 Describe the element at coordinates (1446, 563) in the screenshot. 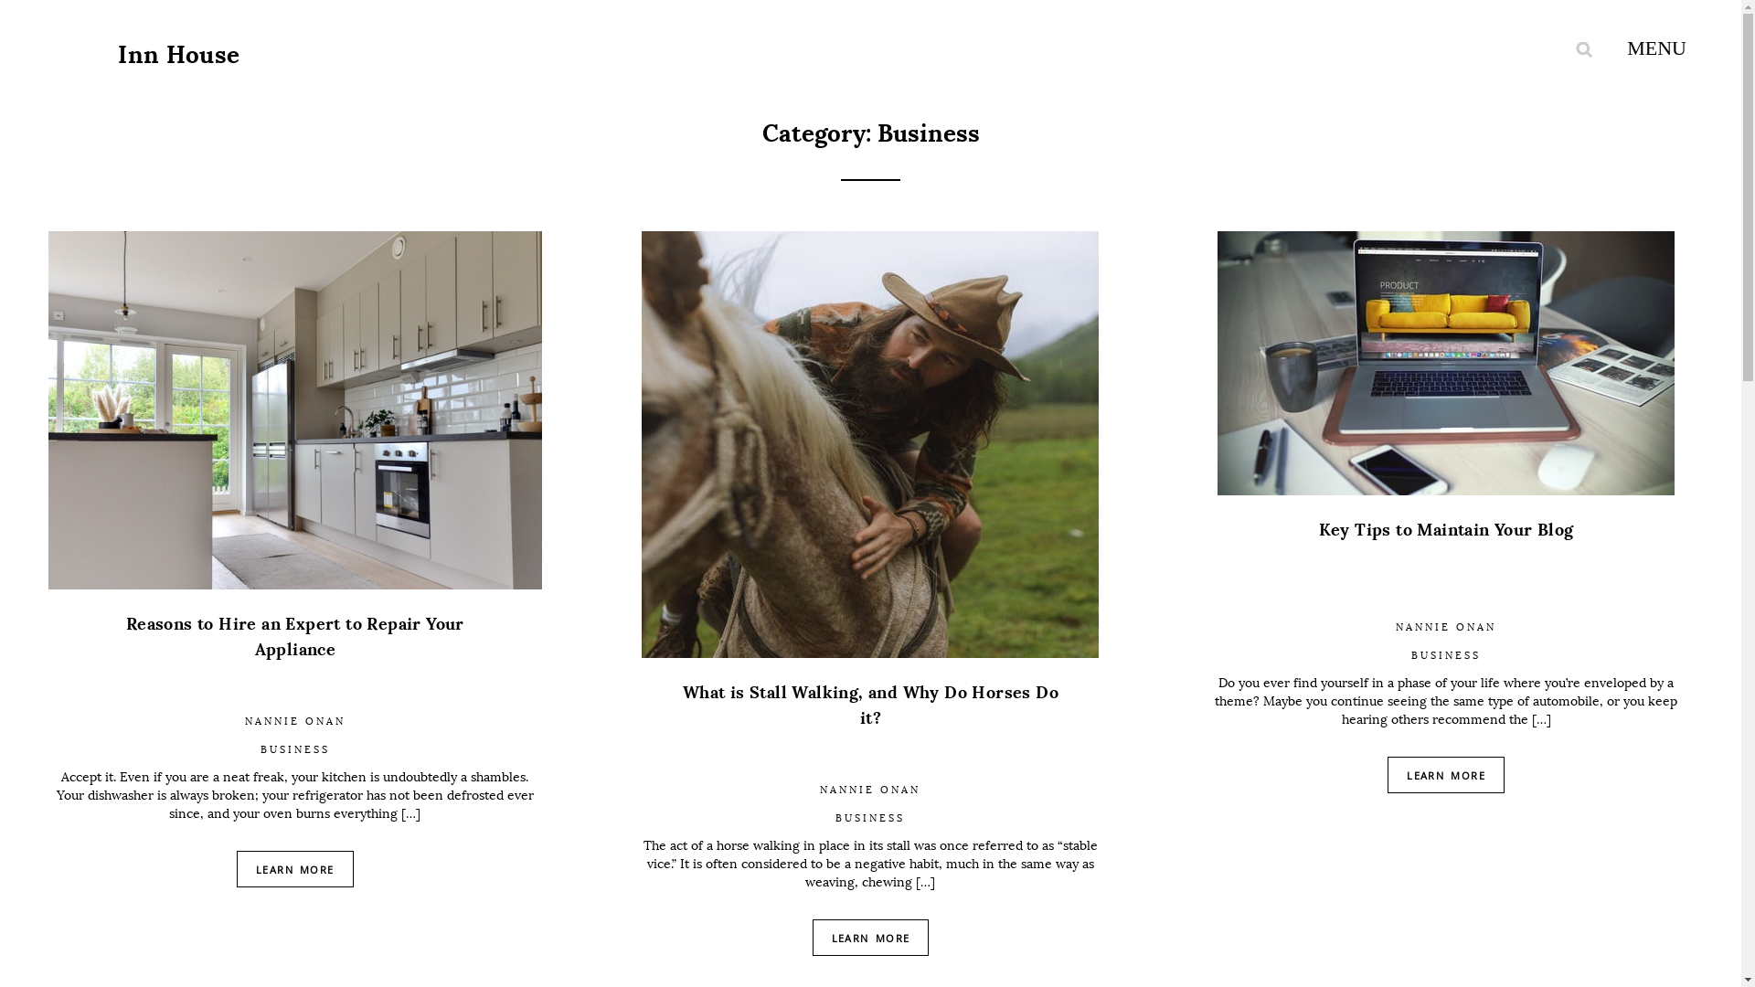

I see `Key Tips to Maintain Your Blog` at that location.